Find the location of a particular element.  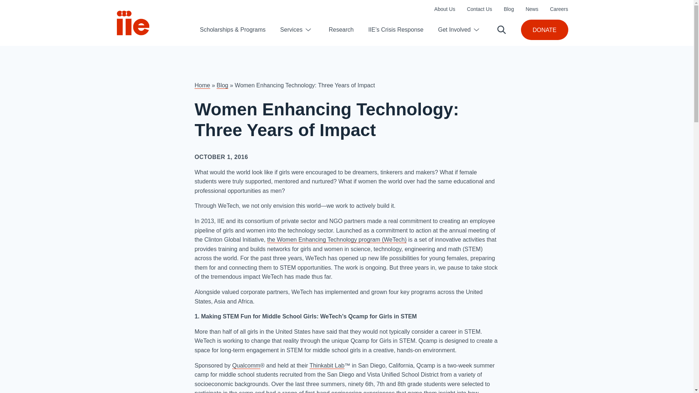

Careers is located at coordinates (559, 9).